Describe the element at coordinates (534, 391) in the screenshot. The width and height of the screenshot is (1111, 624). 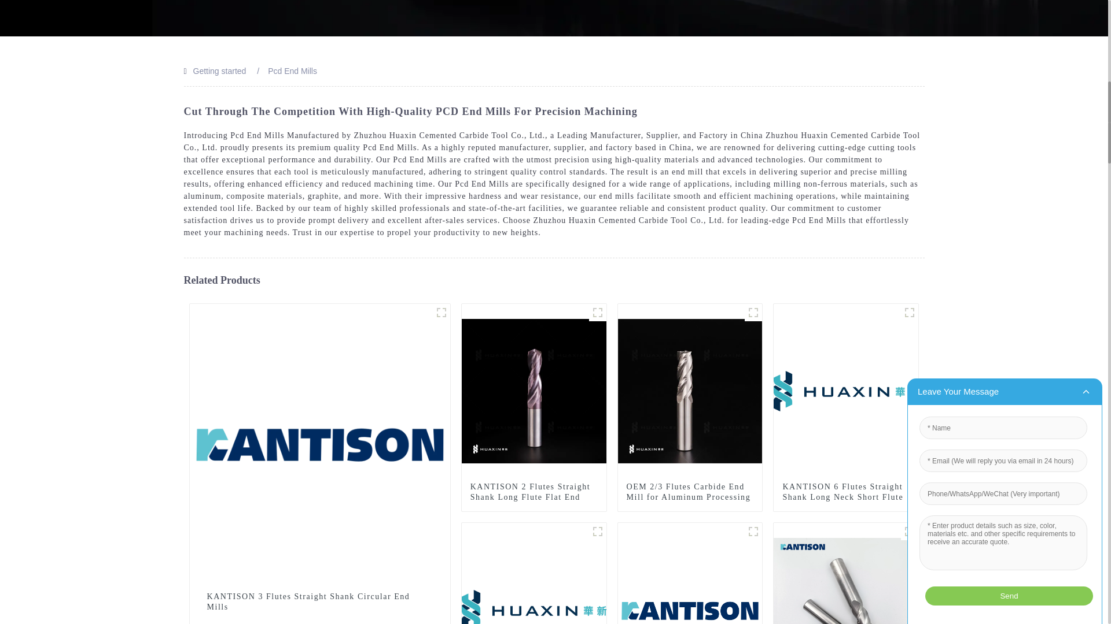
I see `KANTISON 2 Flutes Straight Shank Long Flute Flat End Mills` at that location.